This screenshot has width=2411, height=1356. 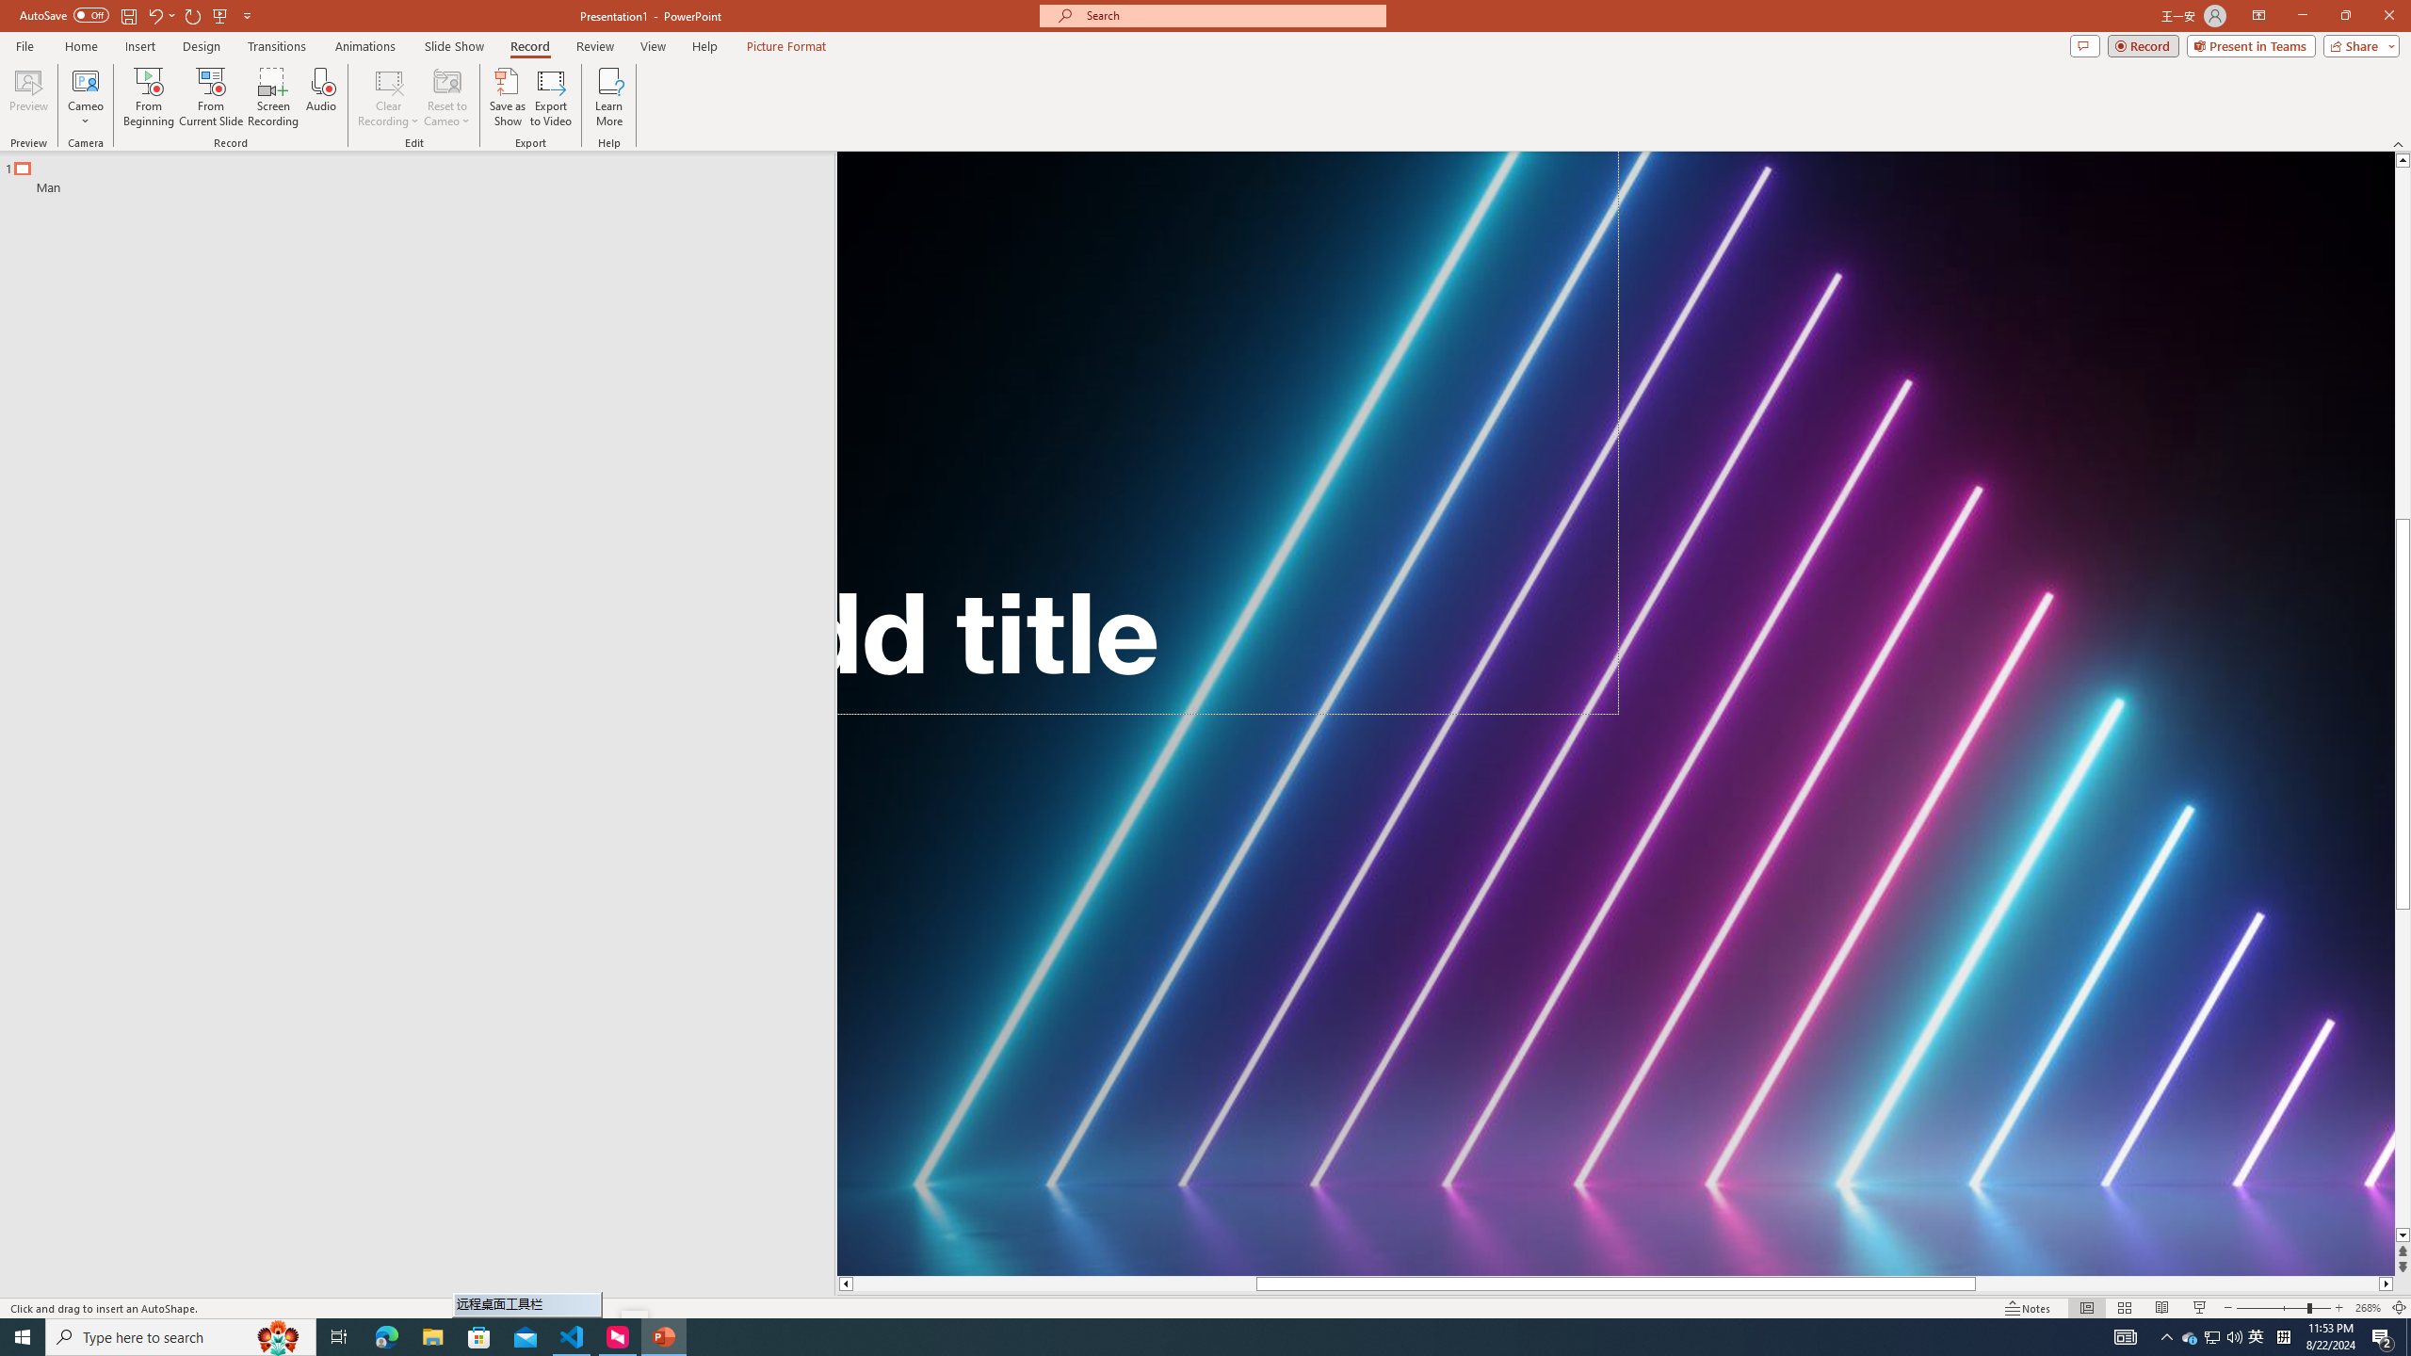 What do you see at coordinates (389, 97) in the screenshot?
I see `Clear Recording` at bounding box center [389, 97].